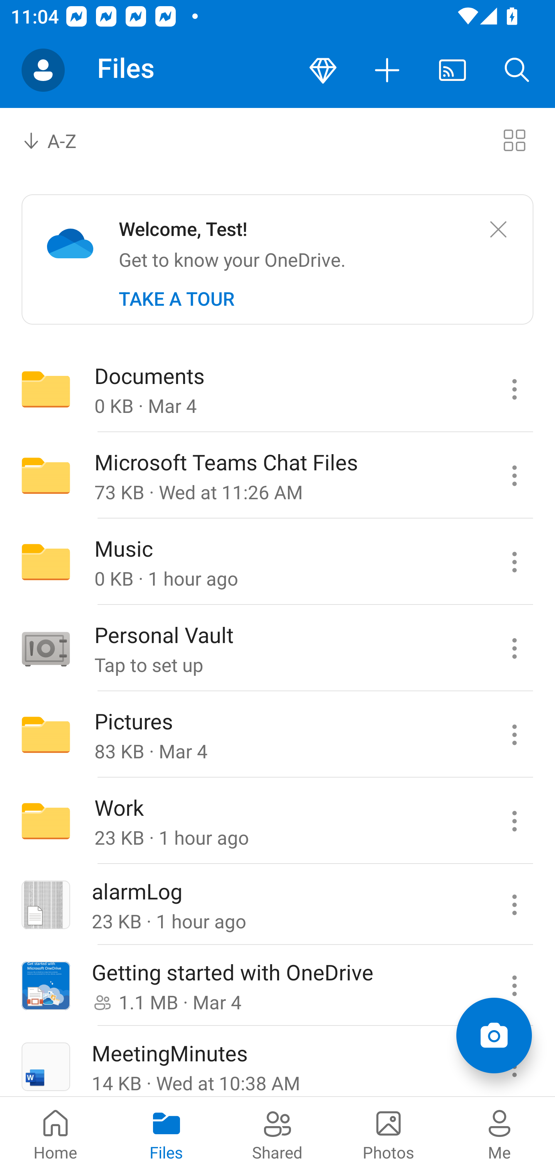 The image size is (555, 1172). Describe the element at coordinates (388, 70) in the screenshot. I see `More actions button` at that location.